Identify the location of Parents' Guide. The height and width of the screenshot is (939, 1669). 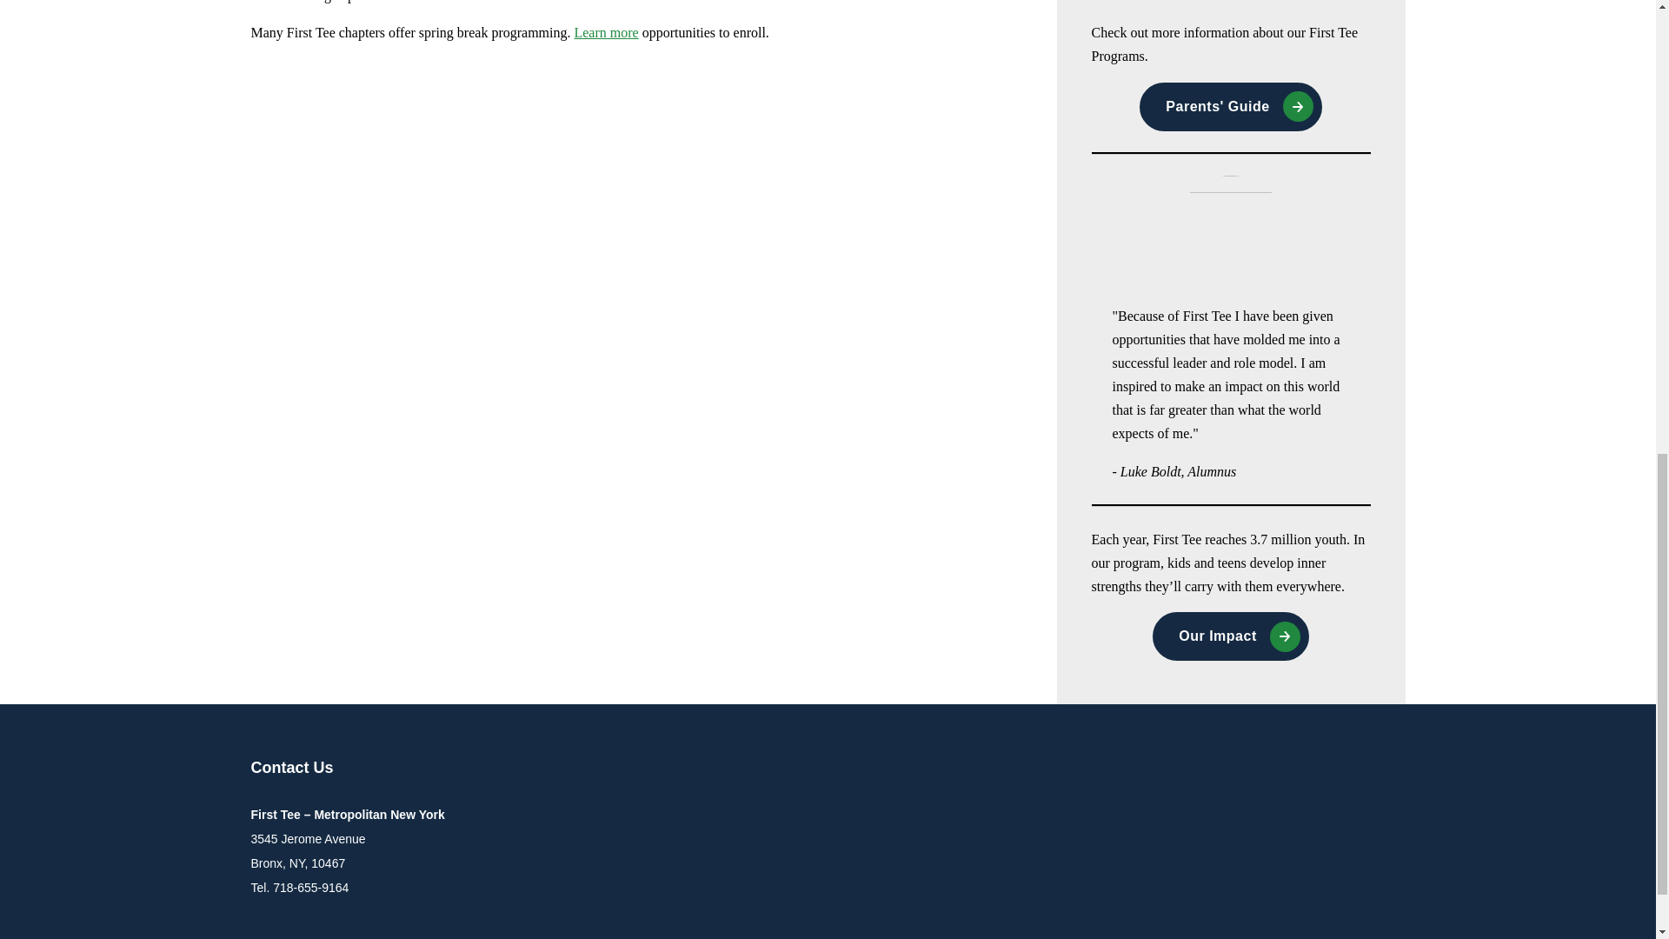
(1231, 107).